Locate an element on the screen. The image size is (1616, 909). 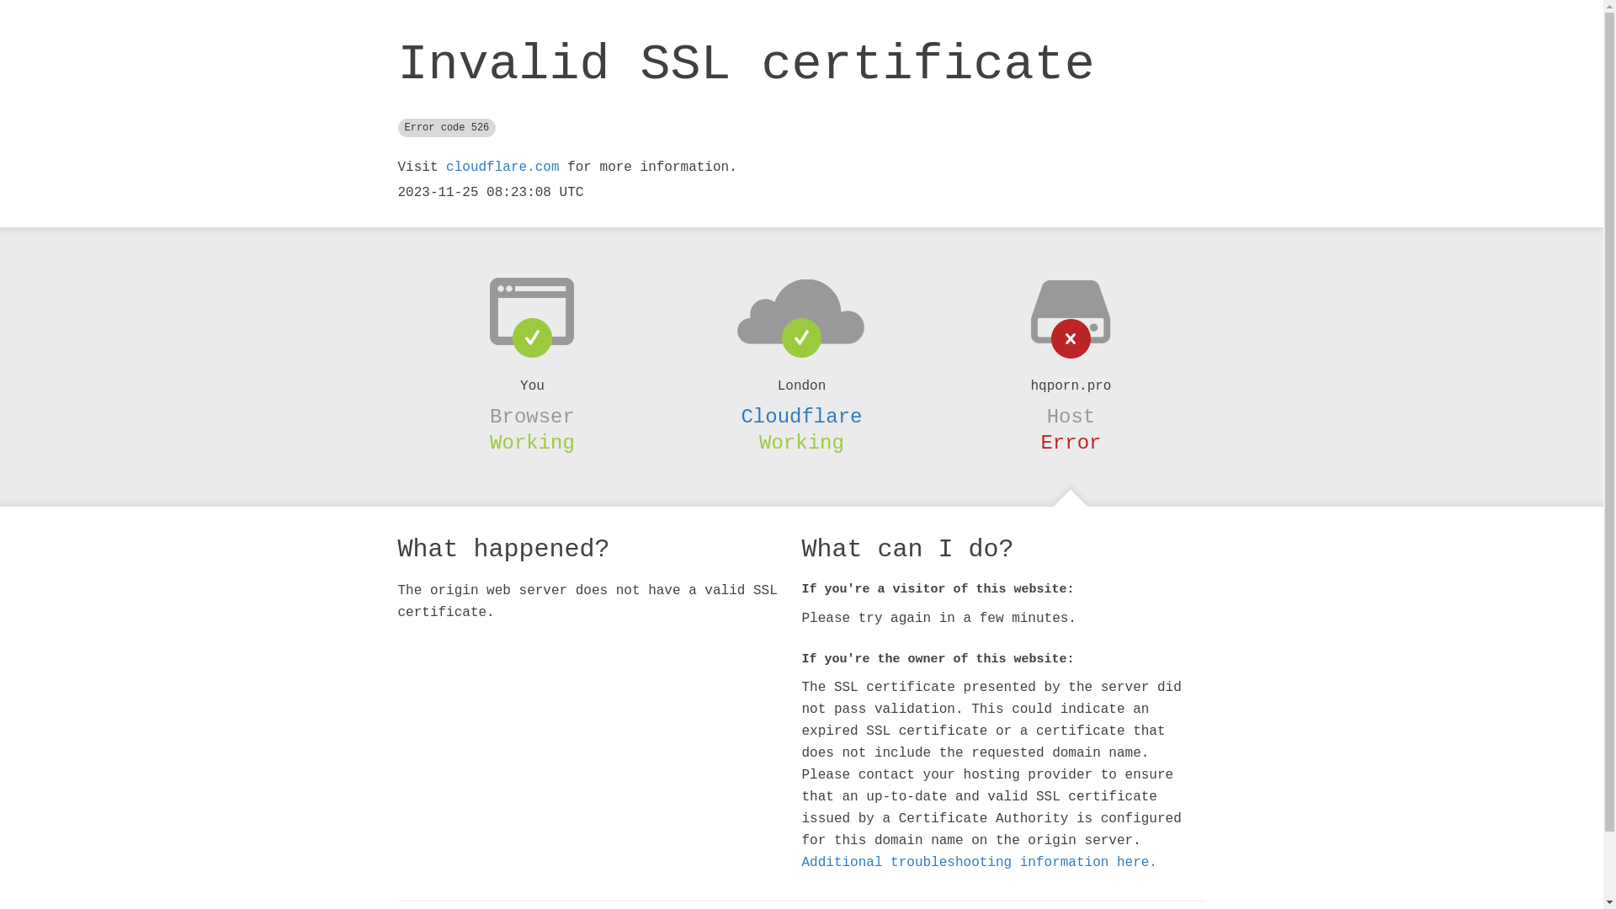
cloudflare.com is located at coordinates (502, 167).